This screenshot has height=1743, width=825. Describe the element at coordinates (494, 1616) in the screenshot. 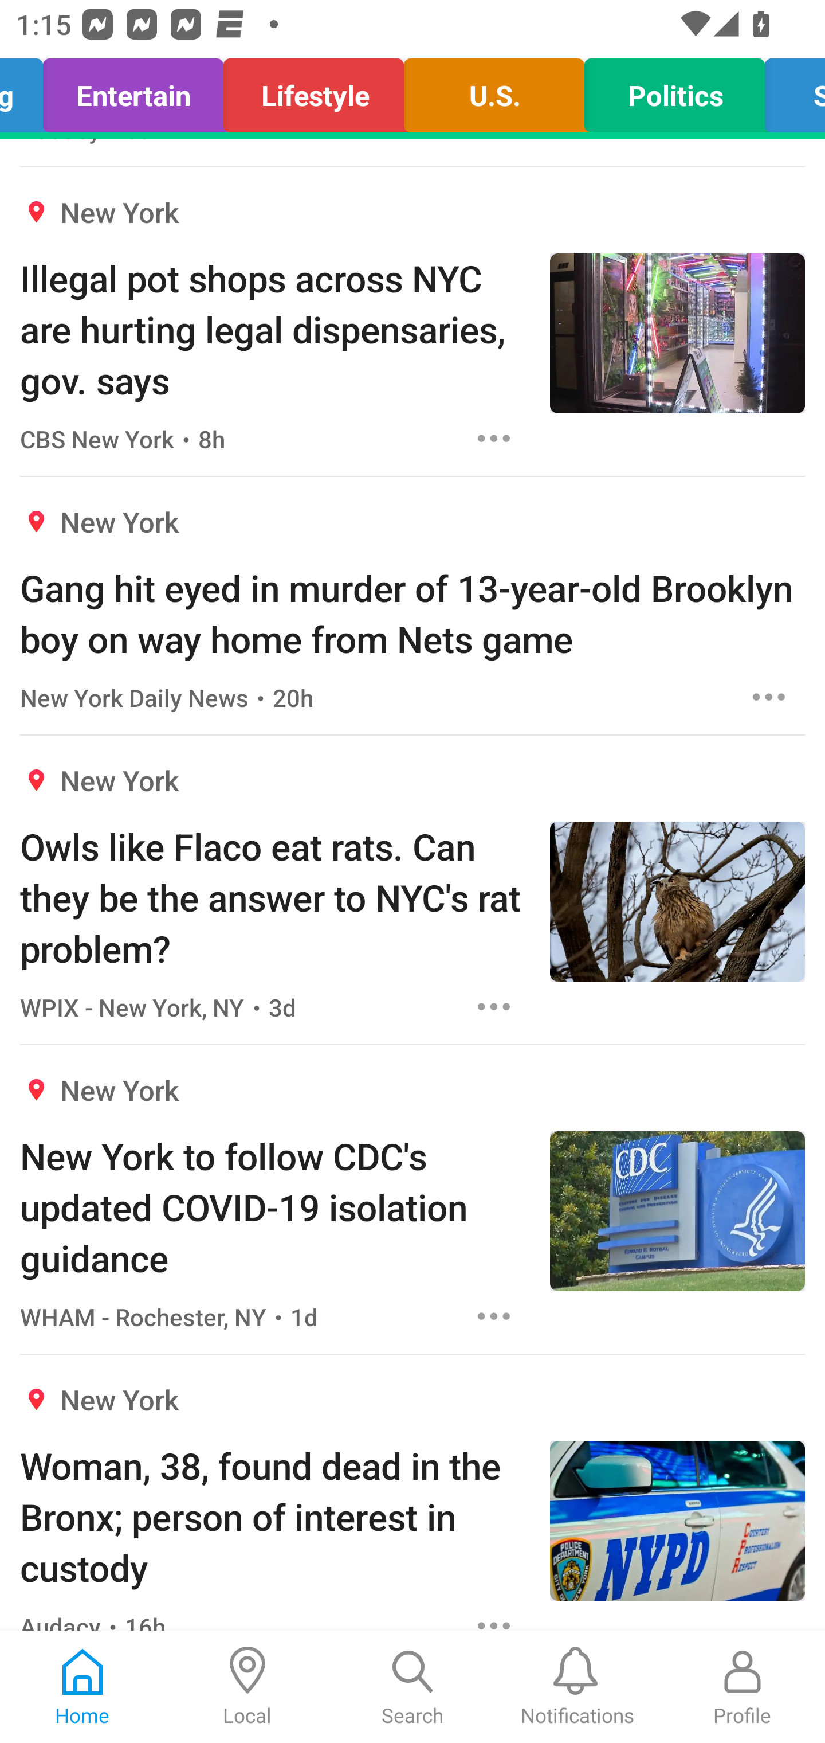

I see `Options` at that location.